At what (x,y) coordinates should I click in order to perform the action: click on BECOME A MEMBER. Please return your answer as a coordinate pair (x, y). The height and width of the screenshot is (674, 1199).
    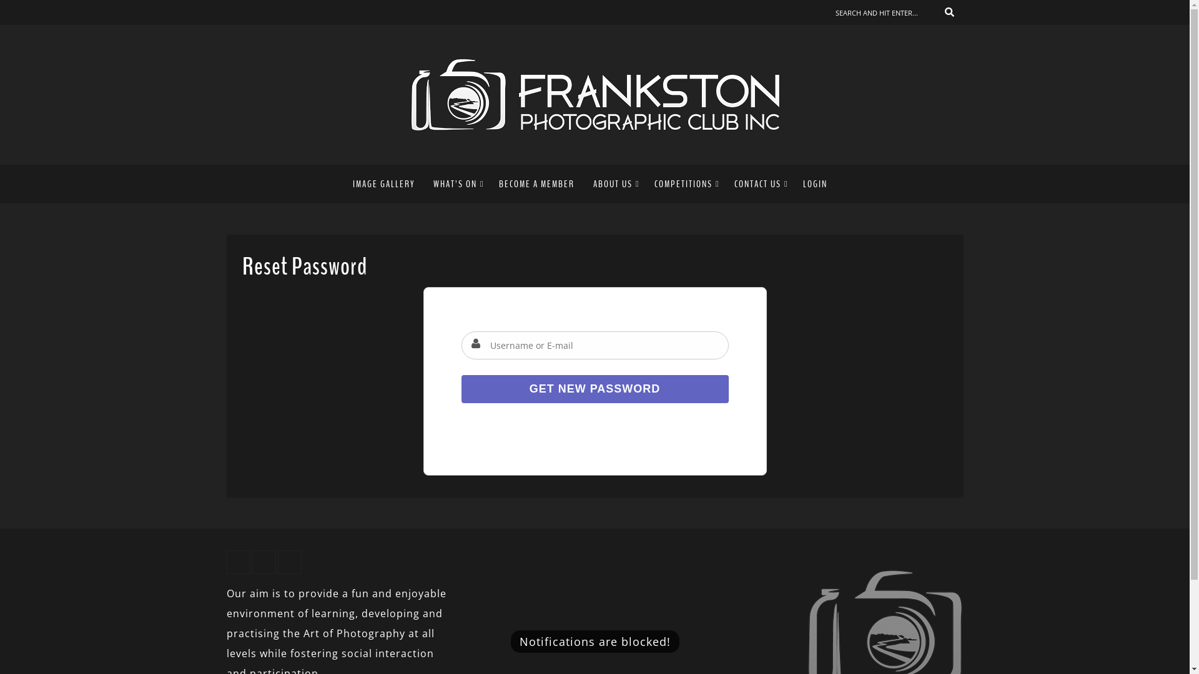
    Looking at the image, I should click on (537, 184).